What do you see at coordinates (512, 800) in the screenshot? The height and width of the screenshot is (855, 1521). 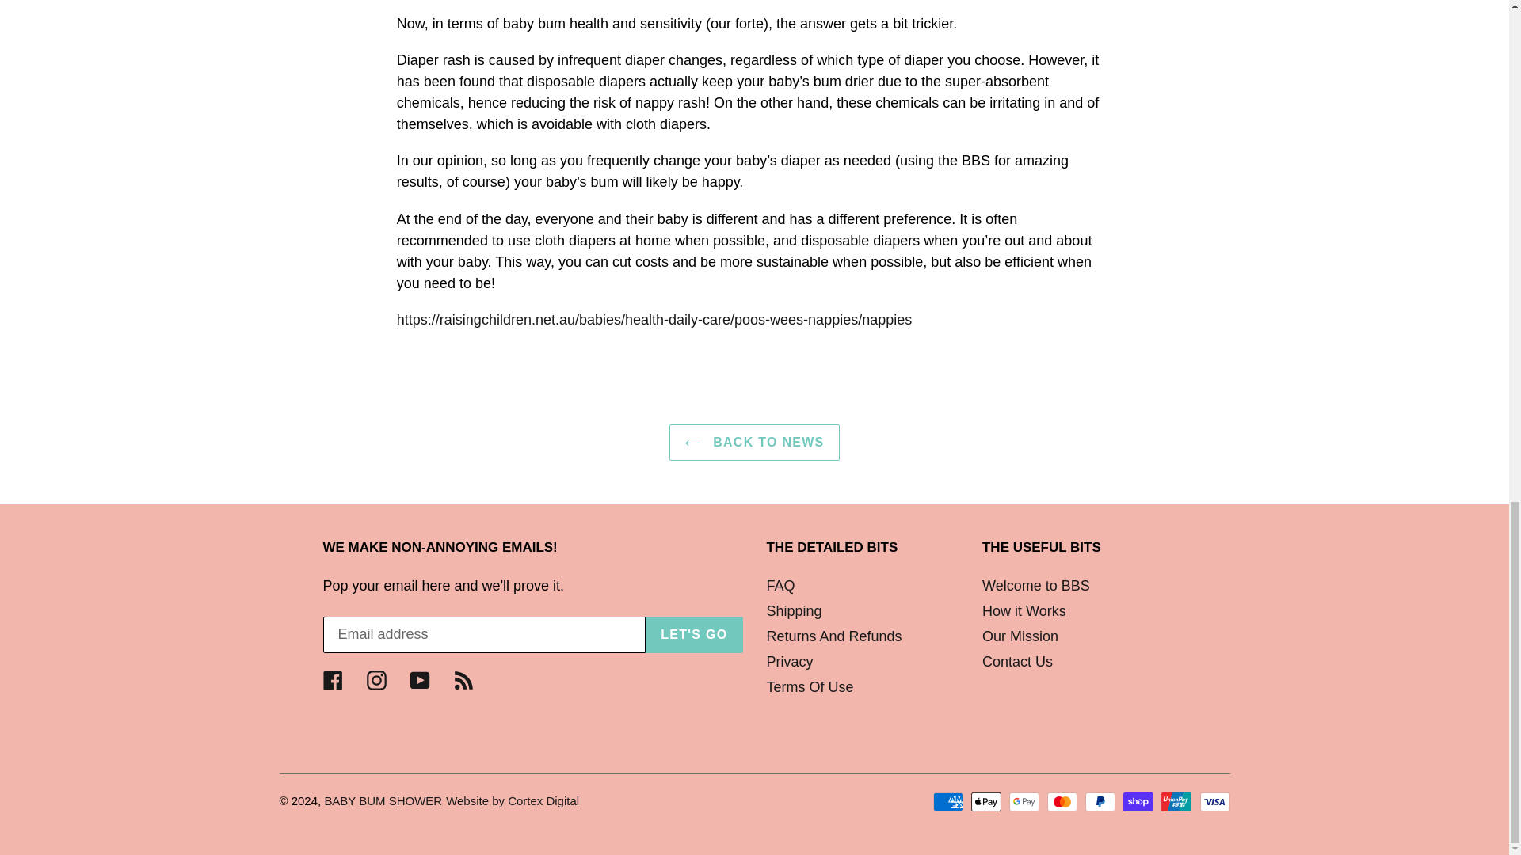 I see `Website by Cortex Digital` at bounding box center [512, 800].